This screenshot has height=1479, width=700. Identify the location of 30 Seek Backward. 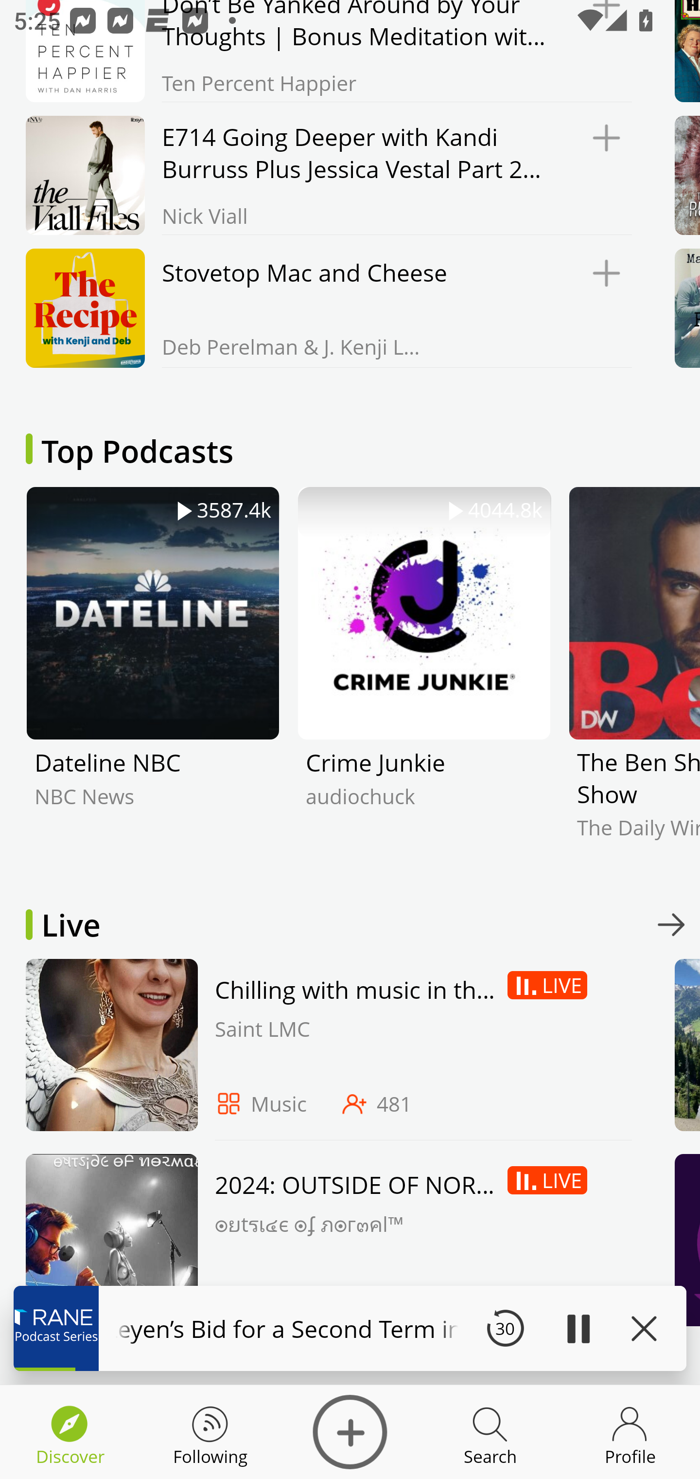
(505, 1328).